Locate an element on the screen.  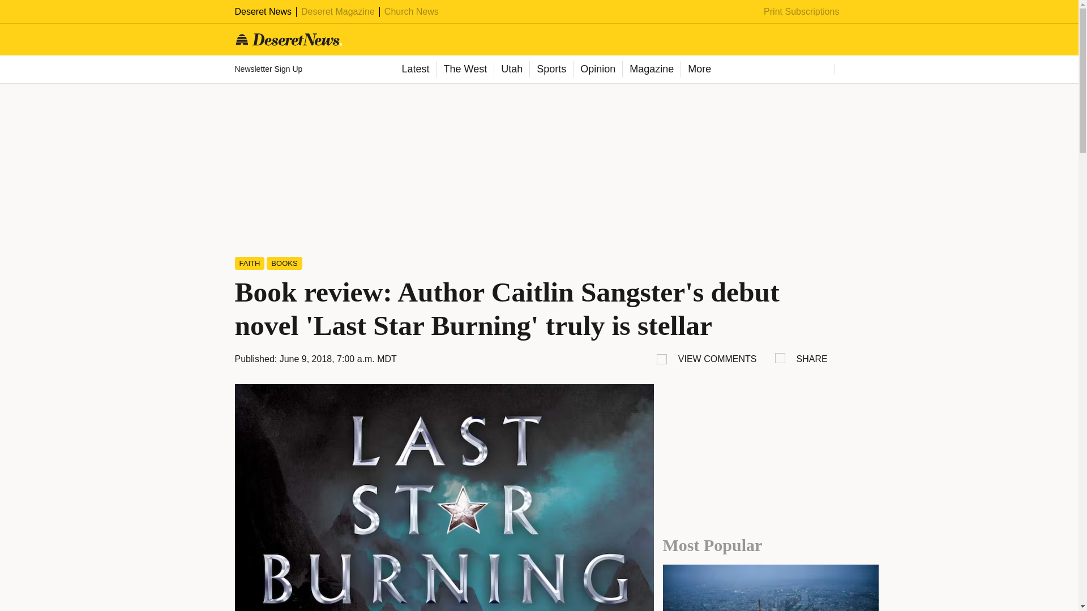
Magazine is located at coordinates (651, 69).